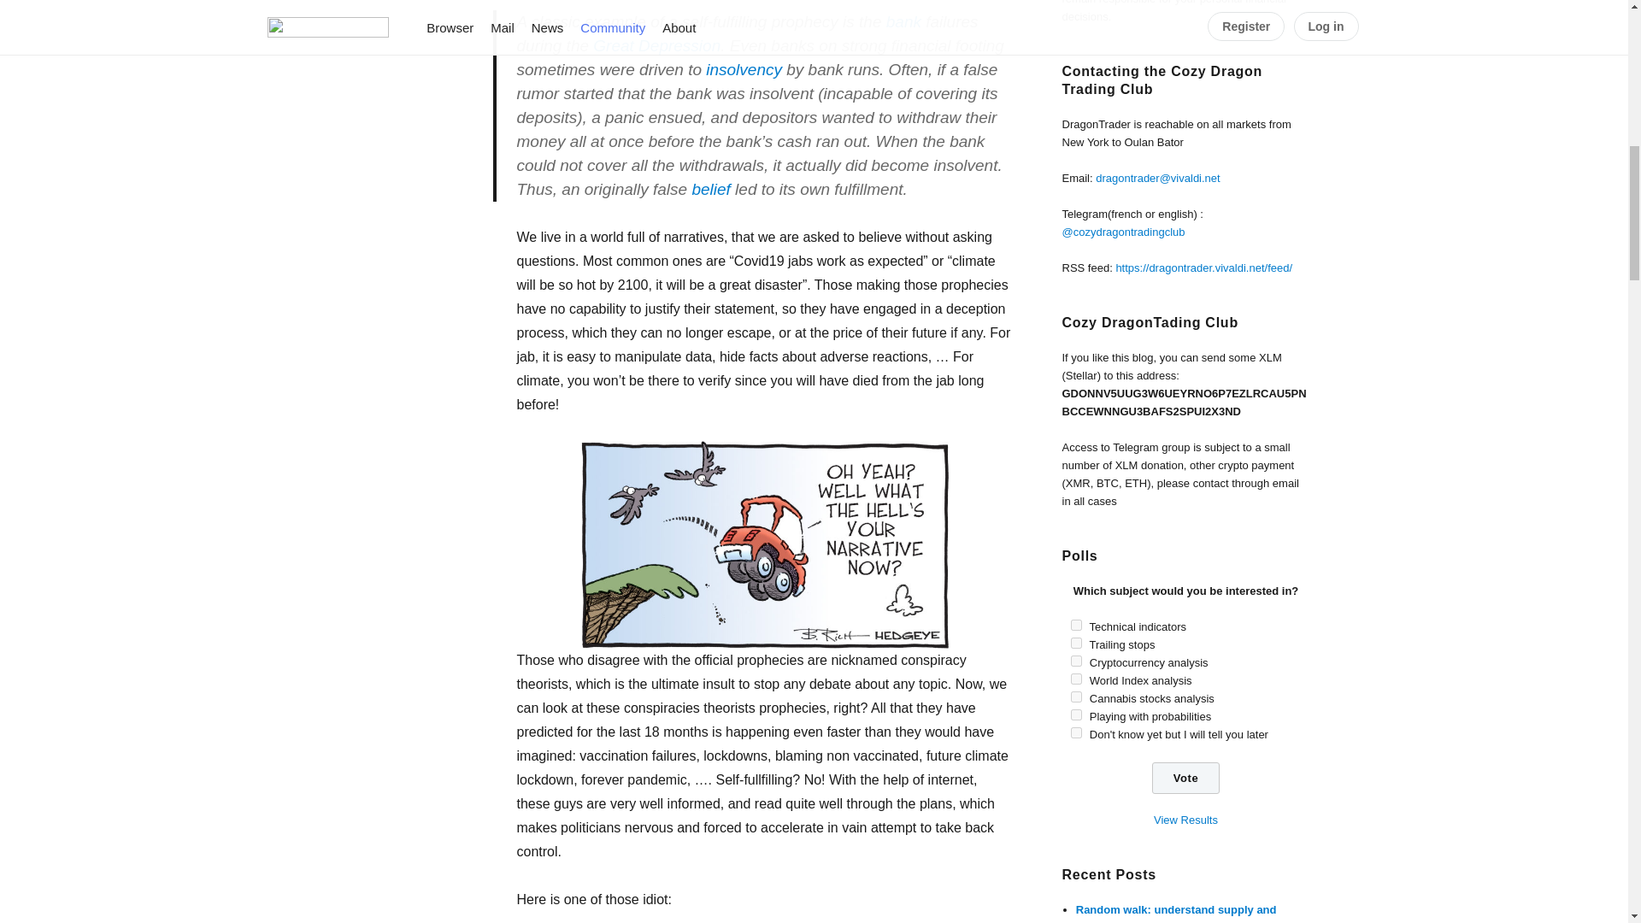  Describe the element at coordinates (1075, 624) in the screenshot. I see `28` at that location.